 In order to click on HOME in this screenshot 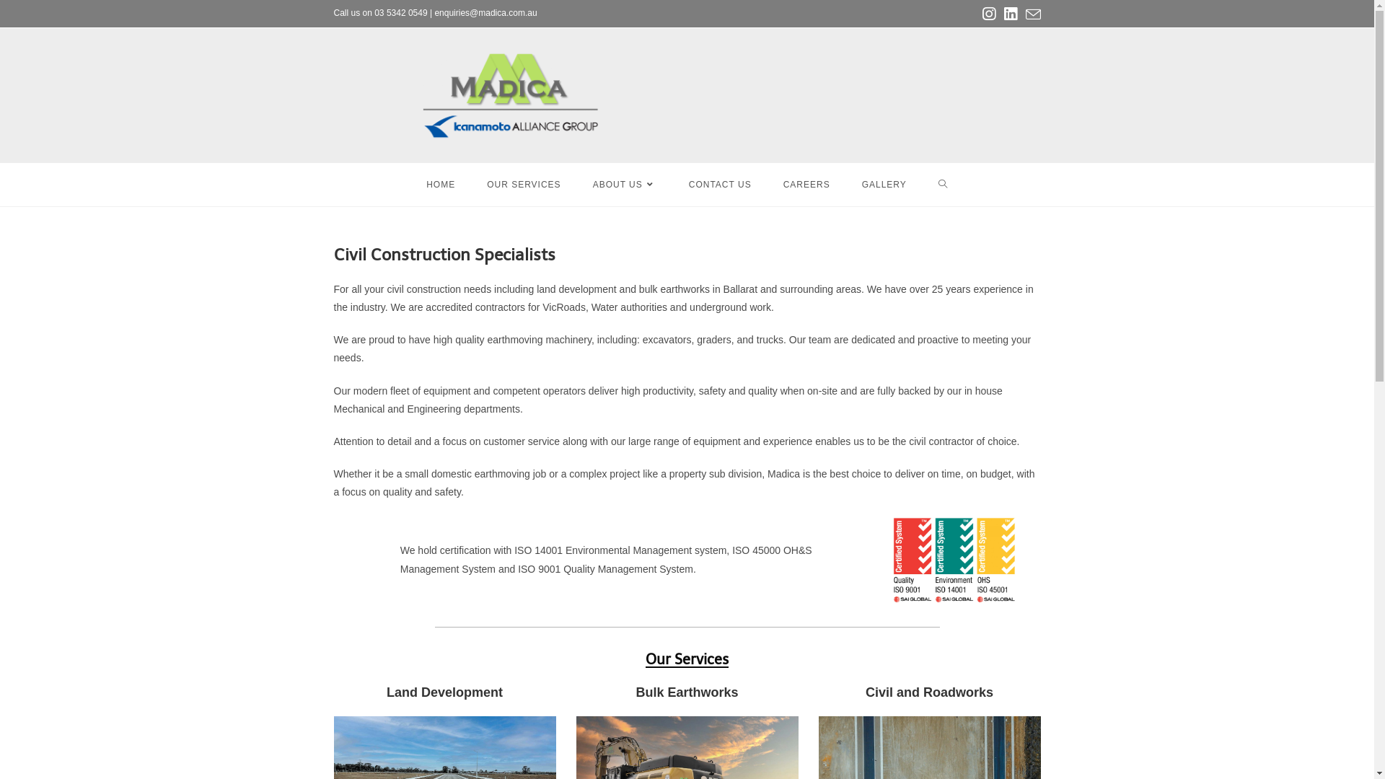, I will do `click(441, 185)`.